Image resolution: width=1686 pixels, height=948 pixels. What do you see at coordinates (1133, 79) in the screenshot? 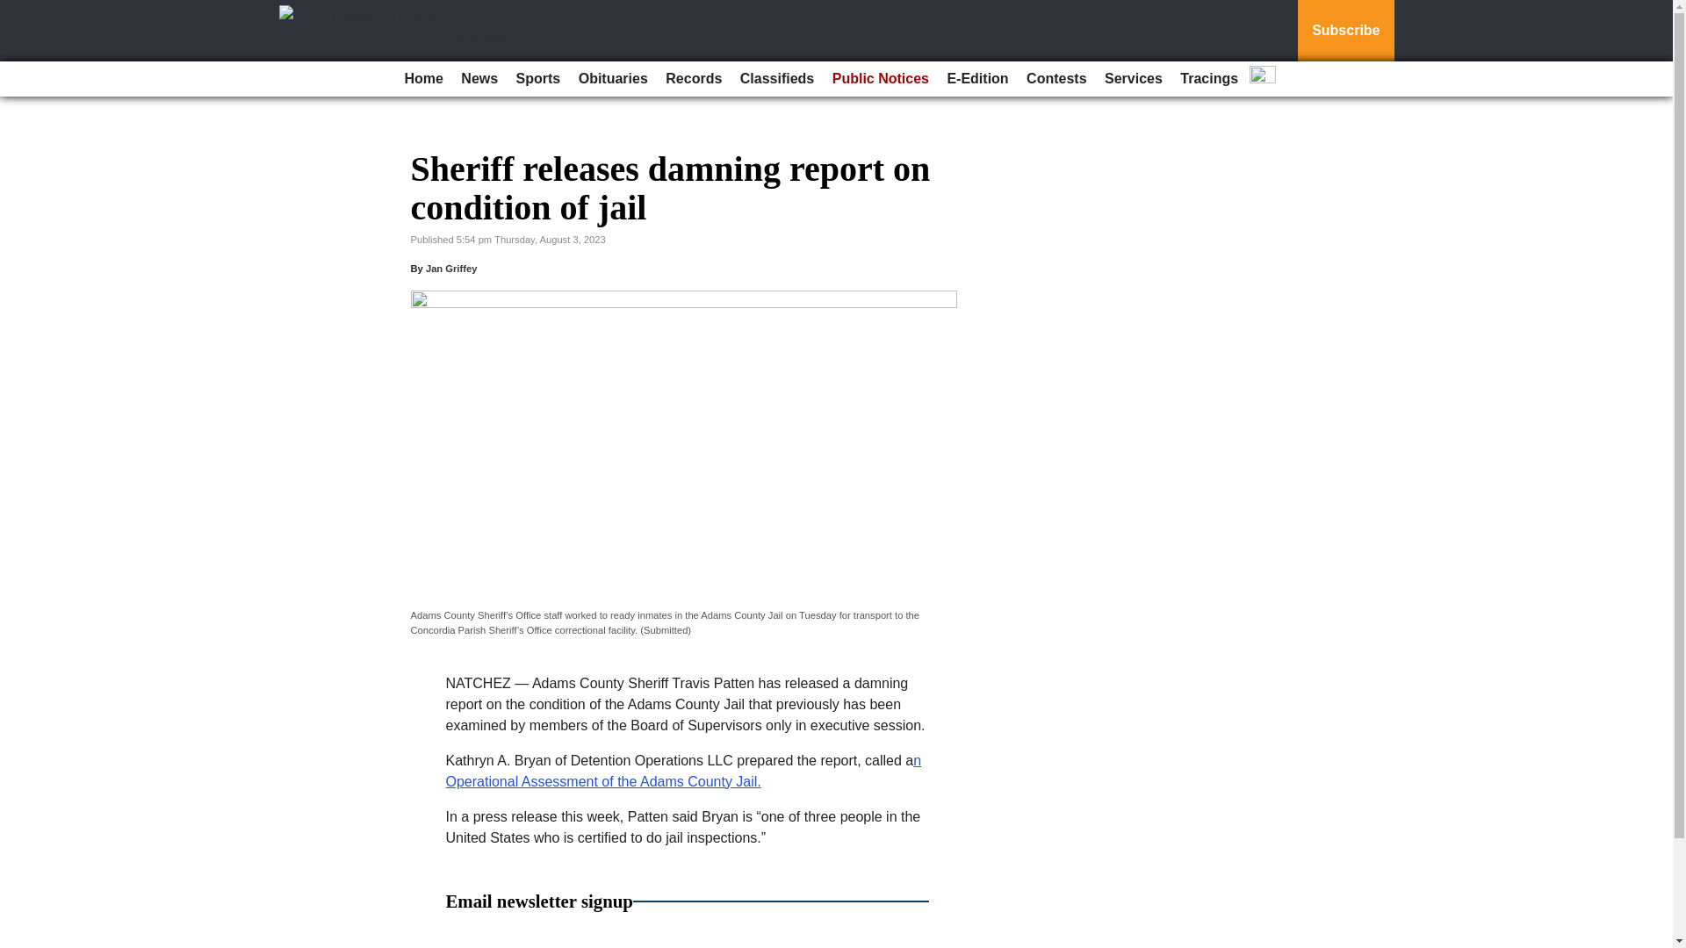
I see `Services` at bounding box center [1133, 79].